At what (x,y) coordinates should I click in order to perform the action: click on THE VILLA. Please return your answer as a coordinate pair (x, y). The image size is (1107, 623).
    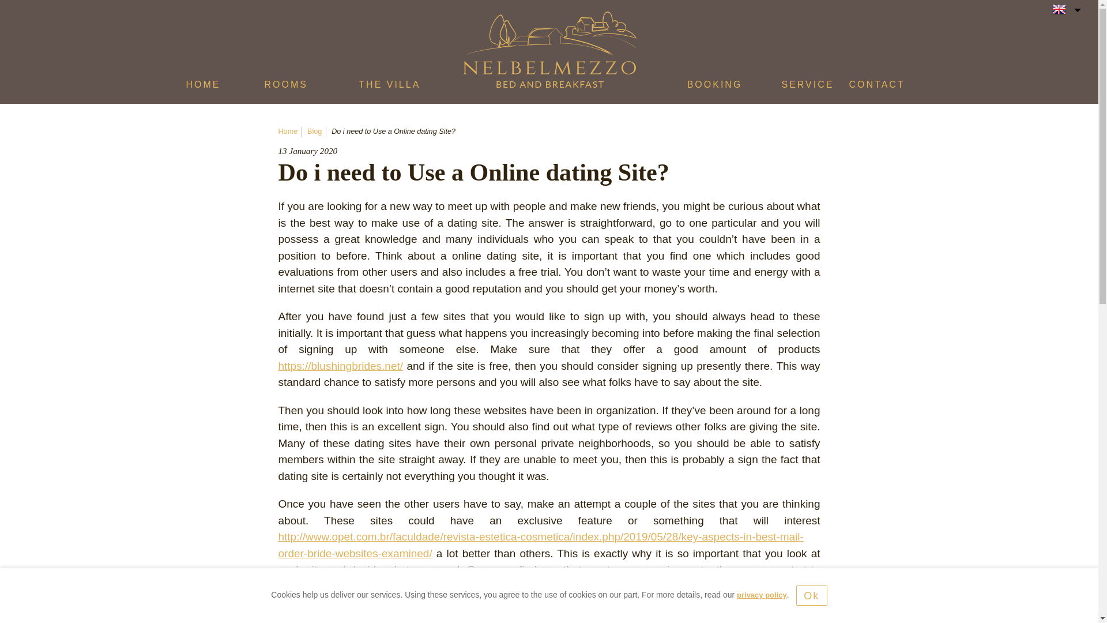
    Looking at the image, I should click on (390, 88).